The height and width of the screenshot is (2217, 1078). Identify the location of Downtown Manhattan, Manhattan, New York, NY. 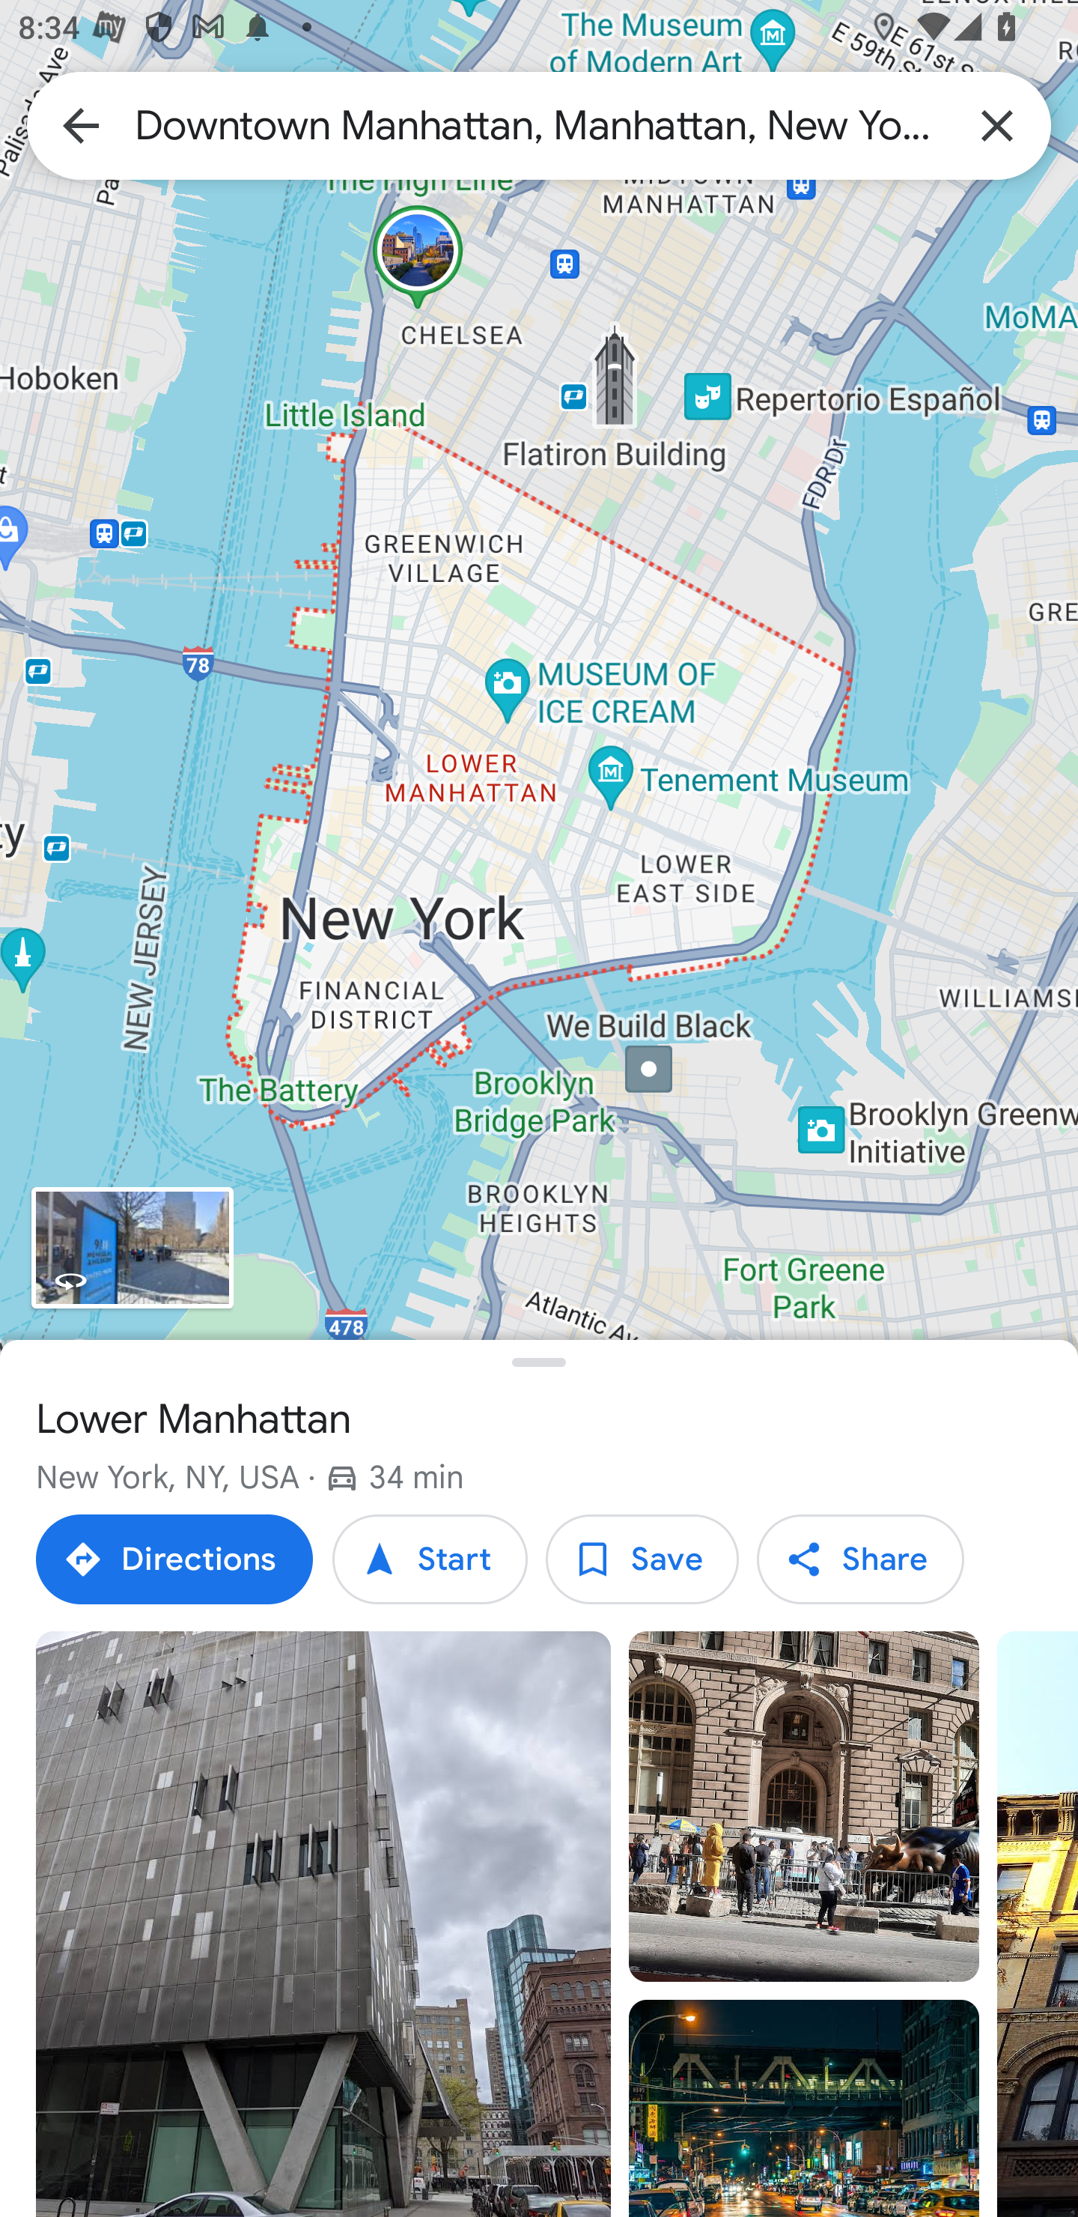
(539, 124).